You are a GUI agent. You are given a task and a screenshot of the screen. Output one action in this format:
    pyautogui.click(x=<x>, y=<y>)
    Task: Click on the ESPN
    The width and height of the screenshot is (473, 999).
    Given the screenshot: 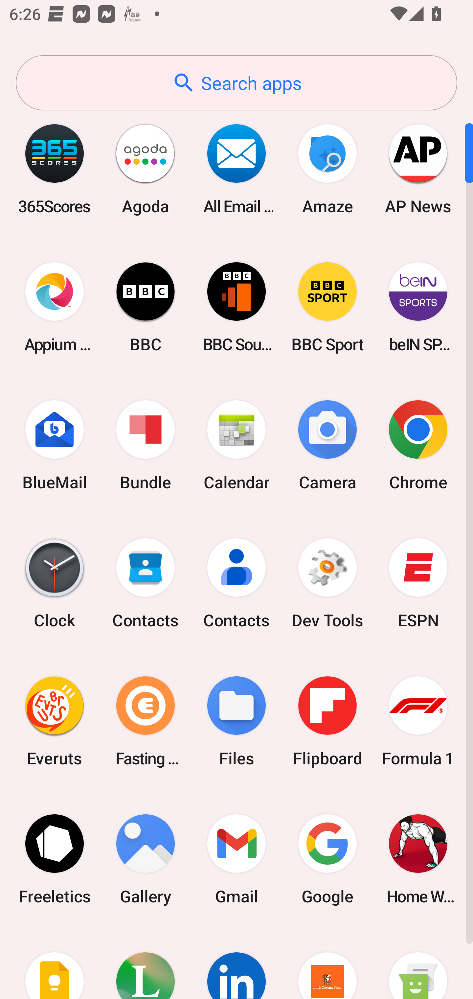 What is the action you would take?
    pyautogui.click(x=418, y=583)
    